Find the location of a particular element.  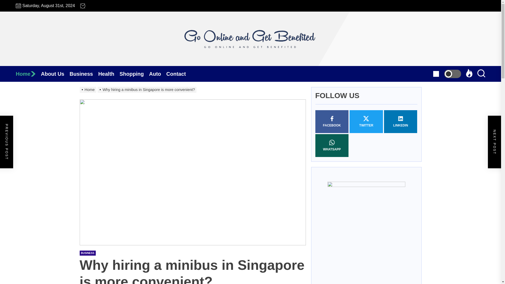

About Us is located at coordinates (55, 74).